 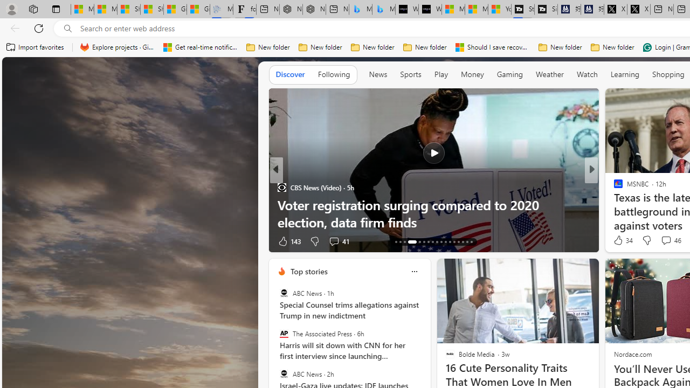 What do you see at coordinates (360, 10) in the screenshot?
I see `Microsoft Bing Travel - Stays in Bangkok, Bangkok, Thailand` at bounding box center [360, 10].